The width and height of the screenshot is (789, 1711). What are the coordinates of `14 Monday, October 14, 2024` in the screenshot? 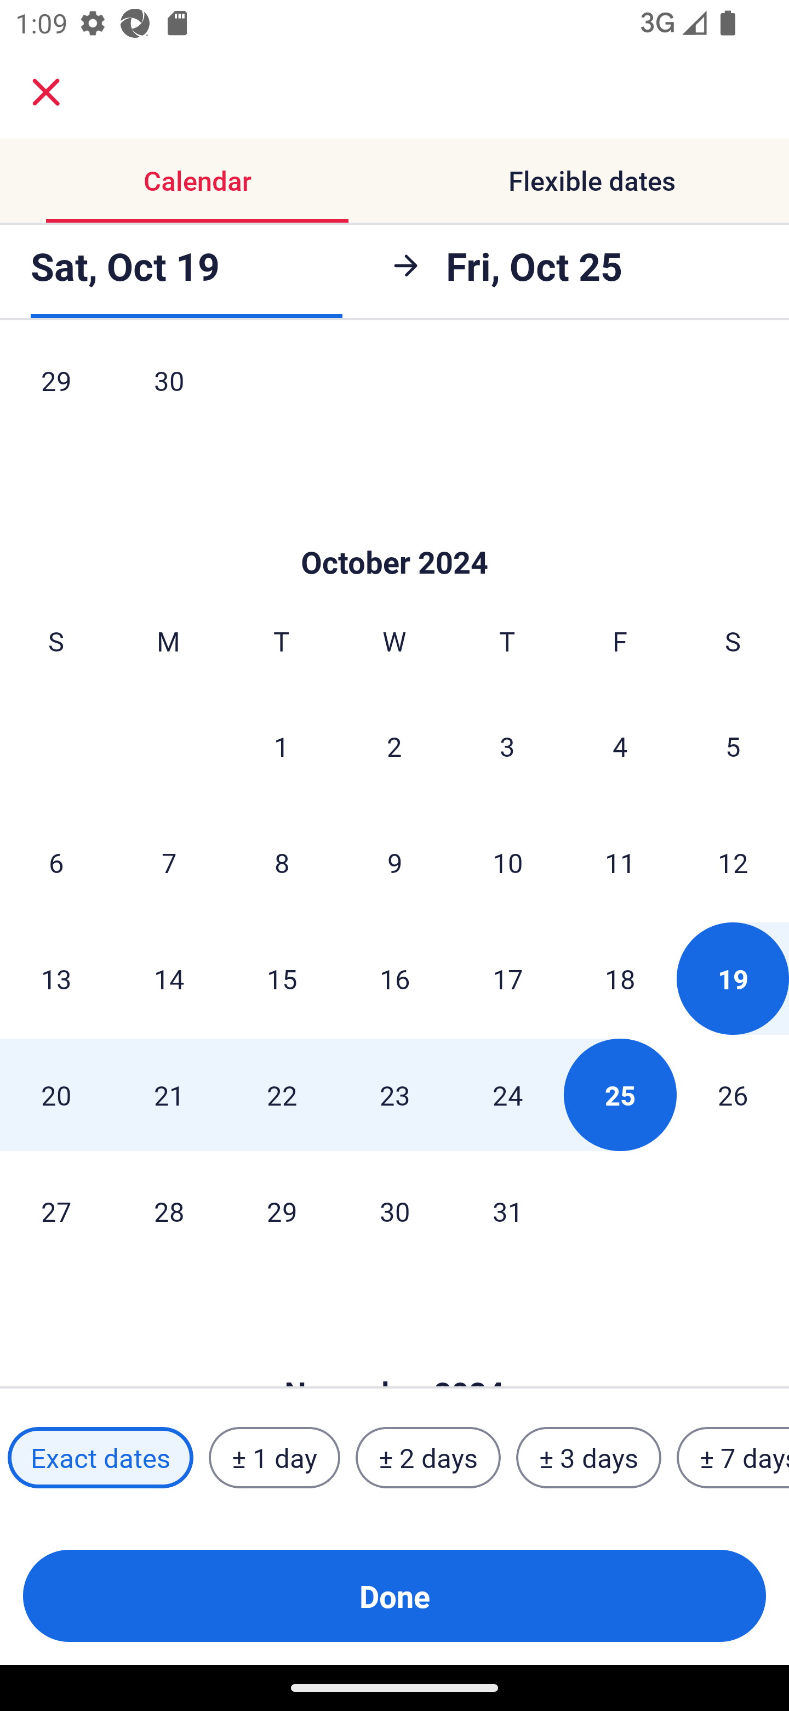 It's located at (169, 978).